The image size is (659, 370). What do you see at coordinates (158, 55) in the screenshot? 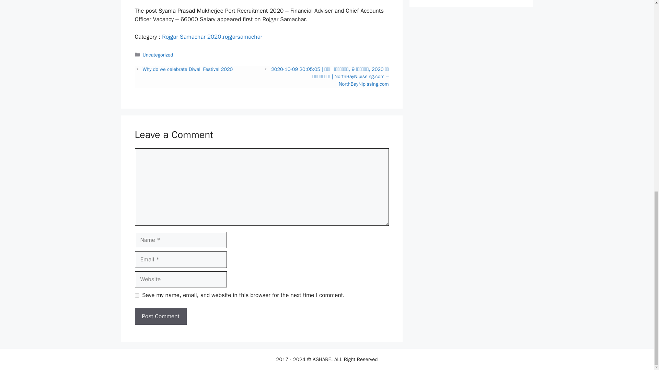
I see `Uncategorized` at bounding box center [158, 55].